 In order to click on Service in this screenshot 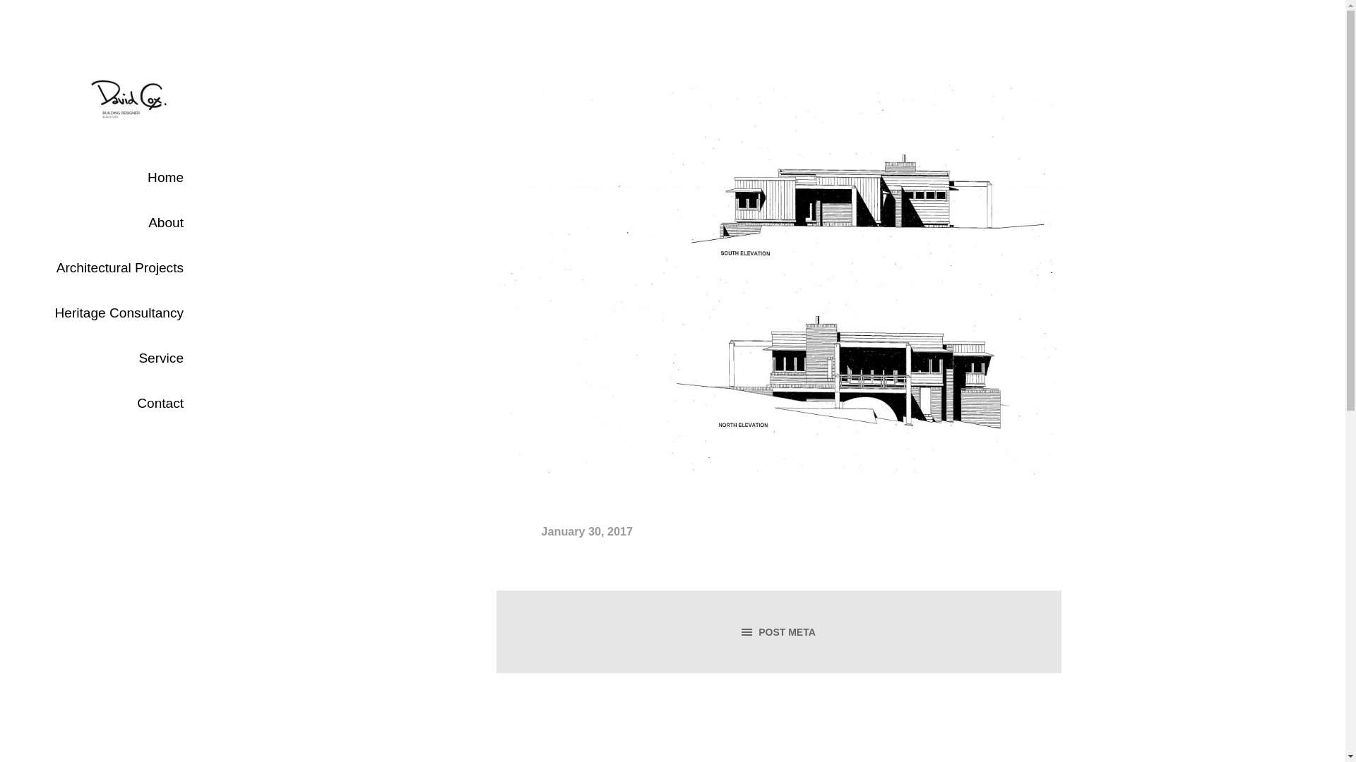, I will do `click(106, 358)`.